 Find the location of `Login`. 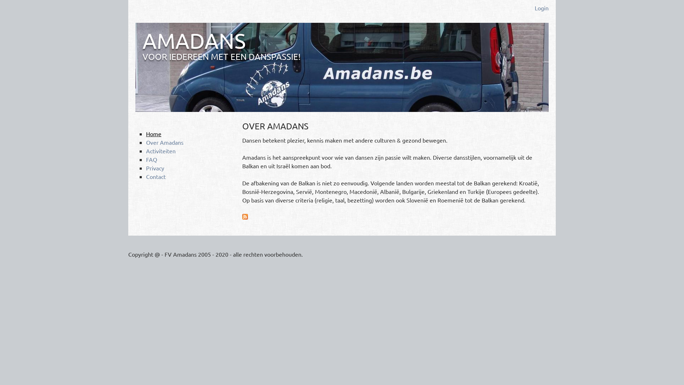

Login is located at coordinates (541, 8).